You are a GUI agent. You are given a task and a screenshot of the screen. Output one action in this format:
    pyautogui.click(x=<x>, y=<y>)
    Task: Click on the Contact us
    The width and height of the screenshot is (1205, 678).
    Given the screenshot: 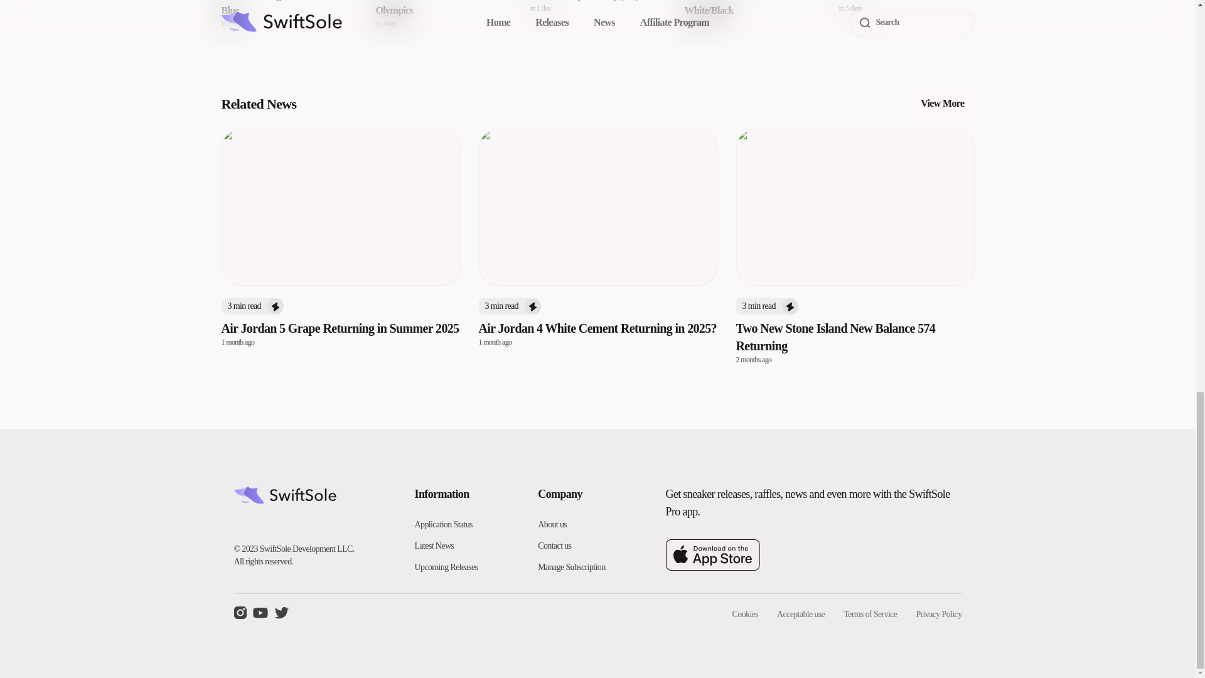 What is the action you would take?
    pyautogui.click(x=446, y=568)
    